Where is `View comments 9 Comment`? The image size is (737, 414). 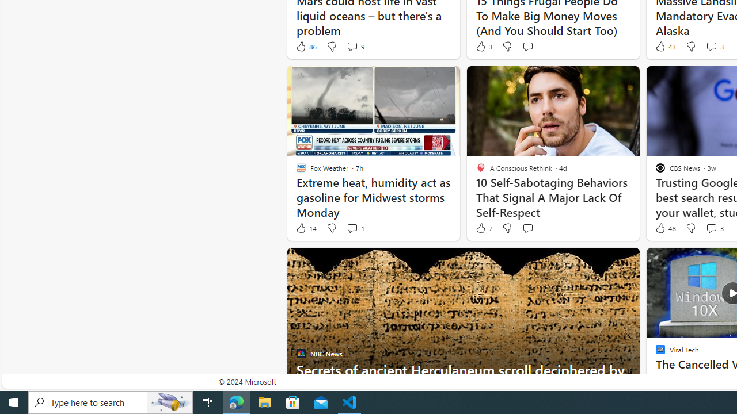 View comments 9 Comment is located at coordinates (352, 46).